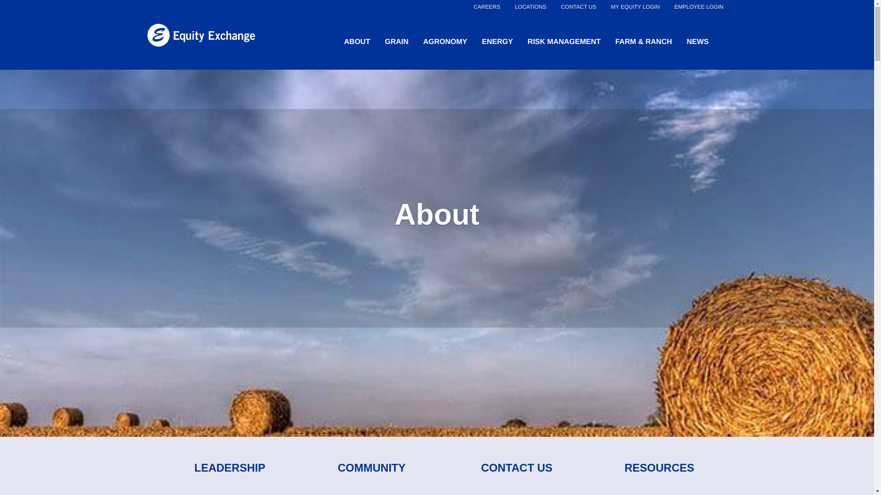 This screenshot has width=881, height=495. Describe the element at coordinates (564, 42) in the screenshot. I see `RISK MANAGEMENT` at that location.